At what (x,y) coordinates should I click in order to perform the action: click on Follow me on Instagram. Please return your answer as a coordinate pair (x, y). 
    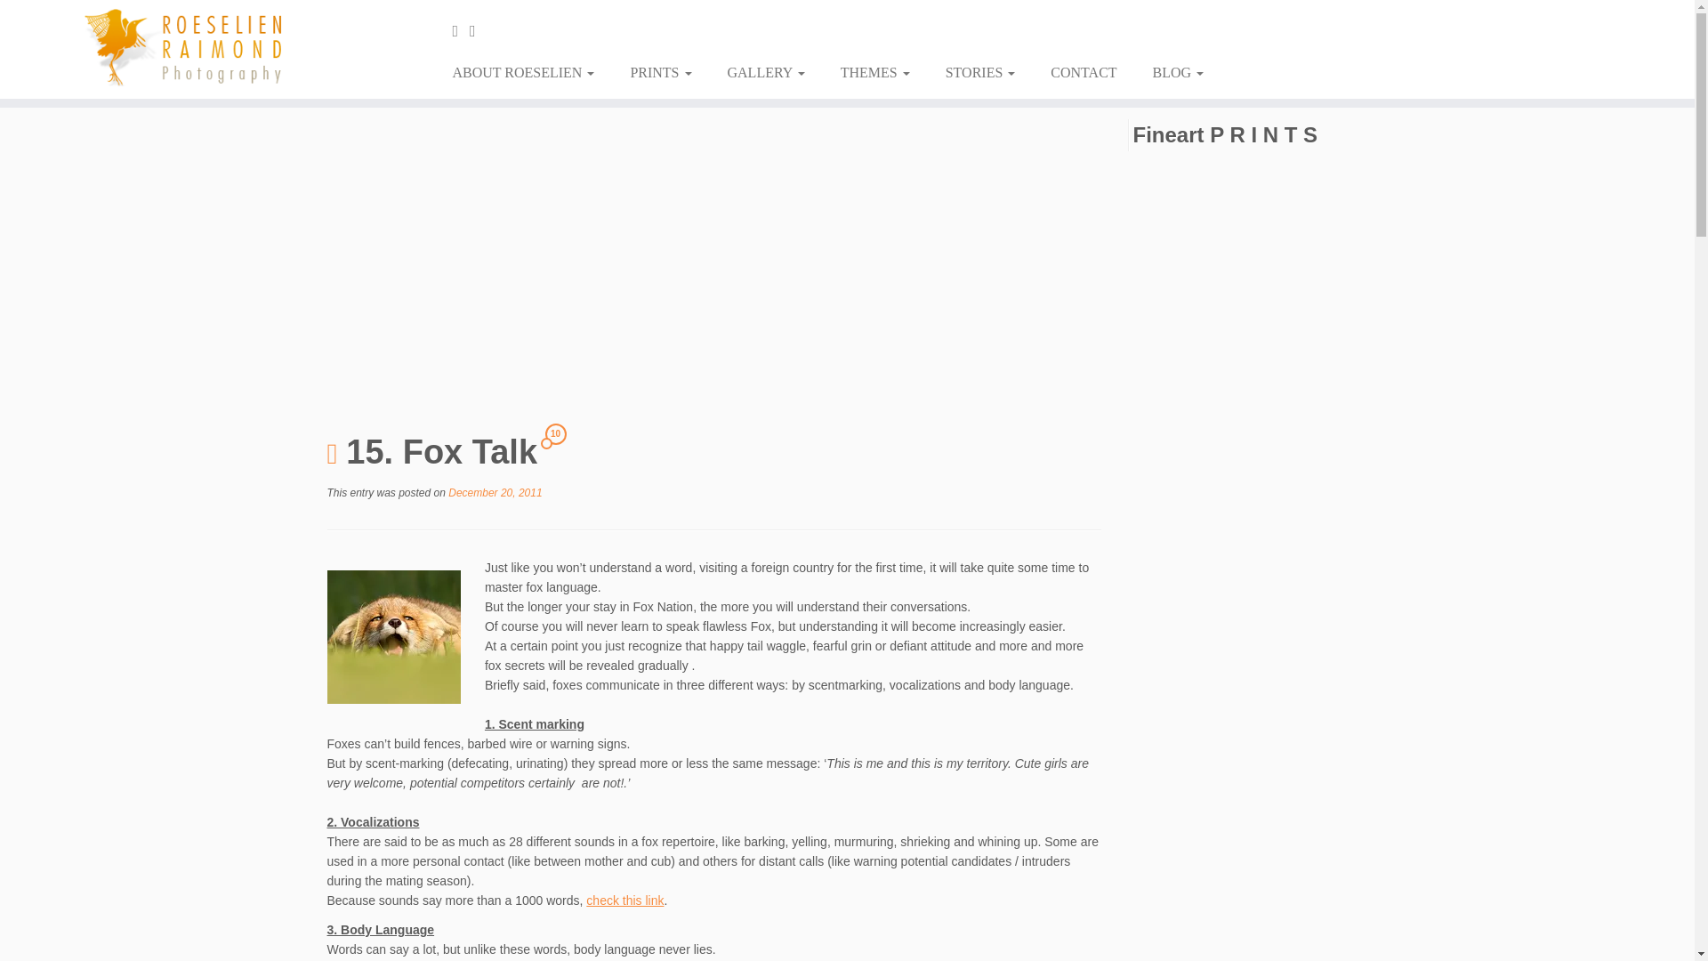
    Looking at the image, I should click on (479, 30).